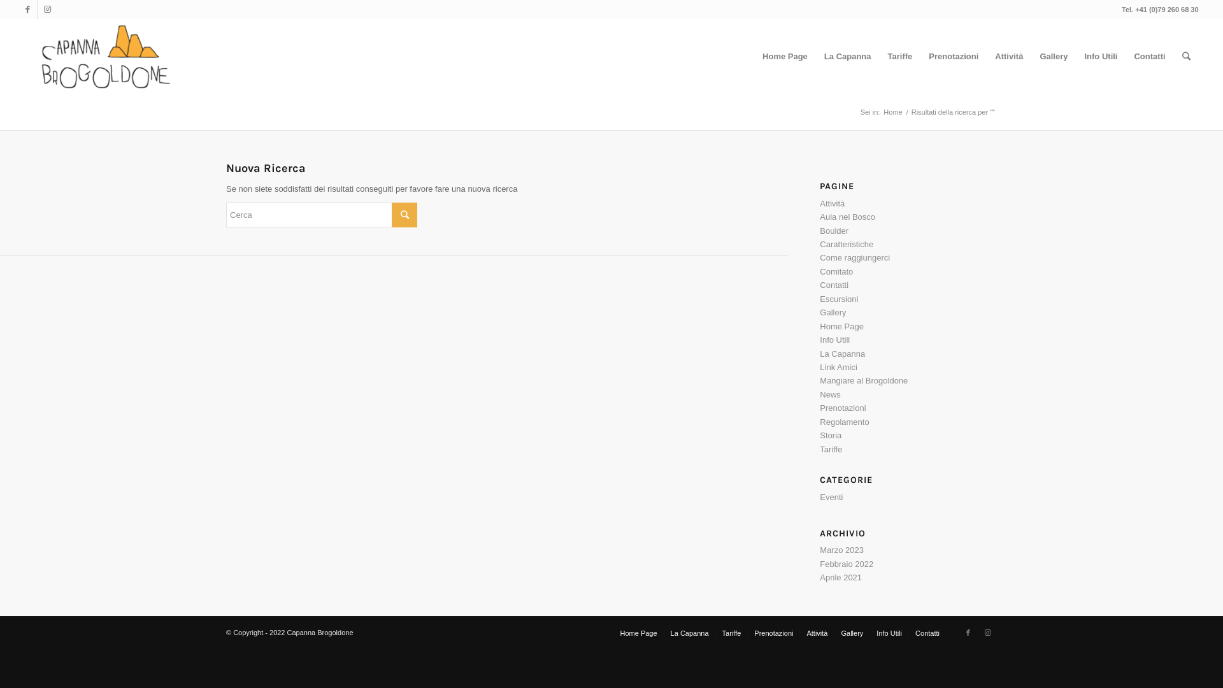 The image size is (1223, 688). Describe the element at coordinates (1054, 57) in the screenshot. I see `Gallery` at that location.